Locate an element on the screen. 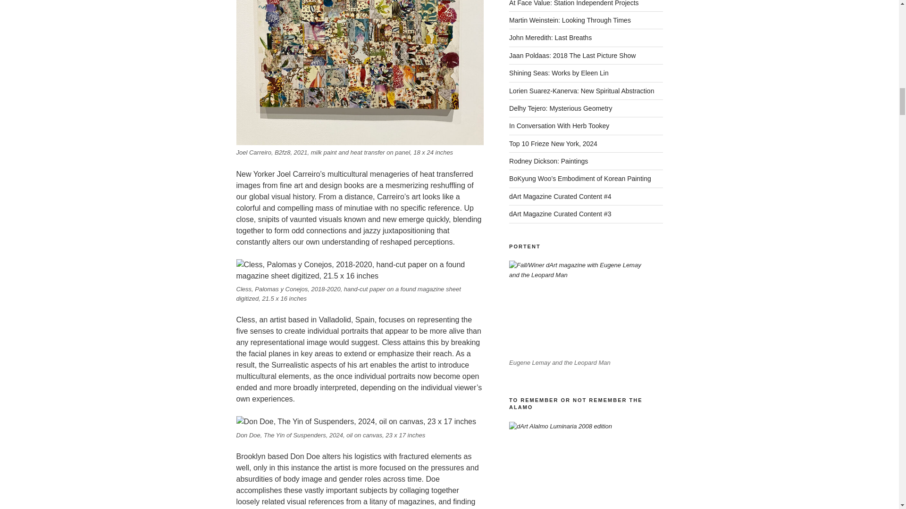 The height and width of the screenshot is (509, 906). At Face Value: Station Independent Projects is located at coordinates (574, 3).